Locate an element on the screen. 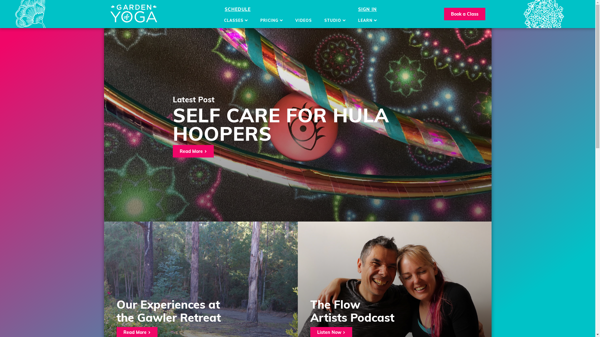 The width and height of the screenshot is (600, 337). CLASSES is located at coordinates (236, 21).